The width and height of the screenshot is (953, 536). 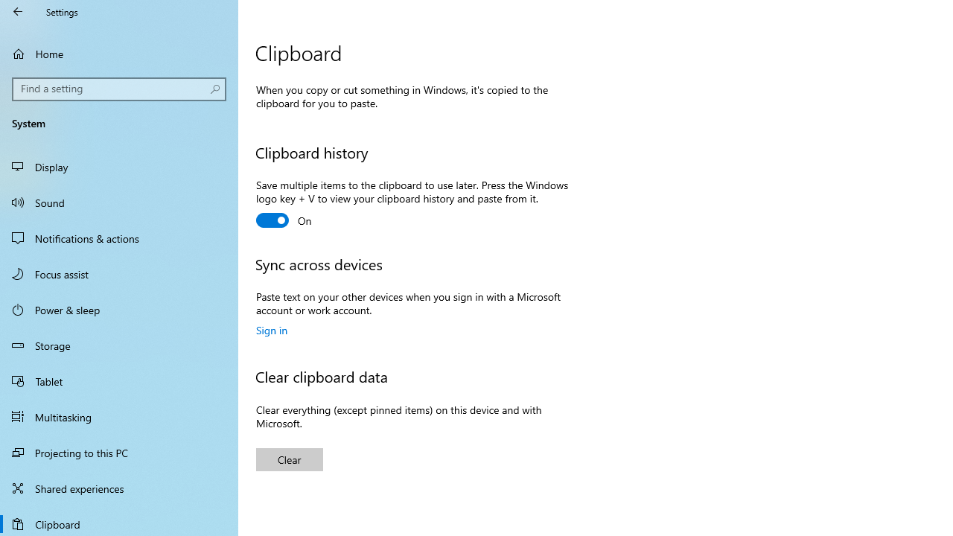 What do you see at coordinates (289, 459) in the screenshot?
I see `Clear` at bounding box center [289, 459].